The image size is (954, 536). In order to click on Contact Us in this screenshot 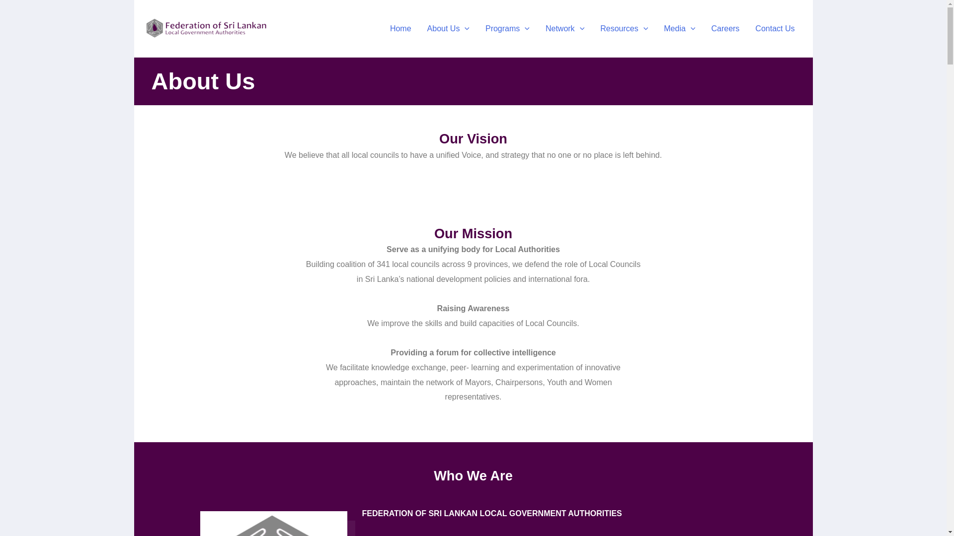, I will do `click(774, 28)`.